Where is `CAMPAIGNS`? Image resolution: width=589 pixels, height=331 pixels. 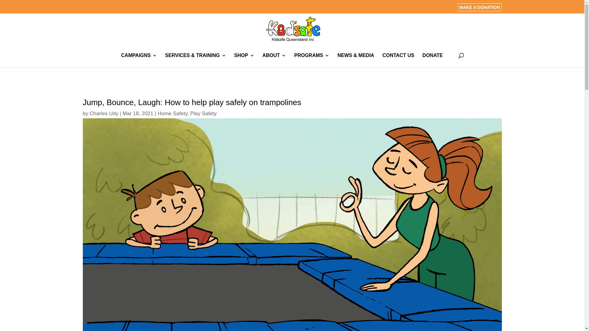 CAMPAIGNS is located at coordinates (139, 60).